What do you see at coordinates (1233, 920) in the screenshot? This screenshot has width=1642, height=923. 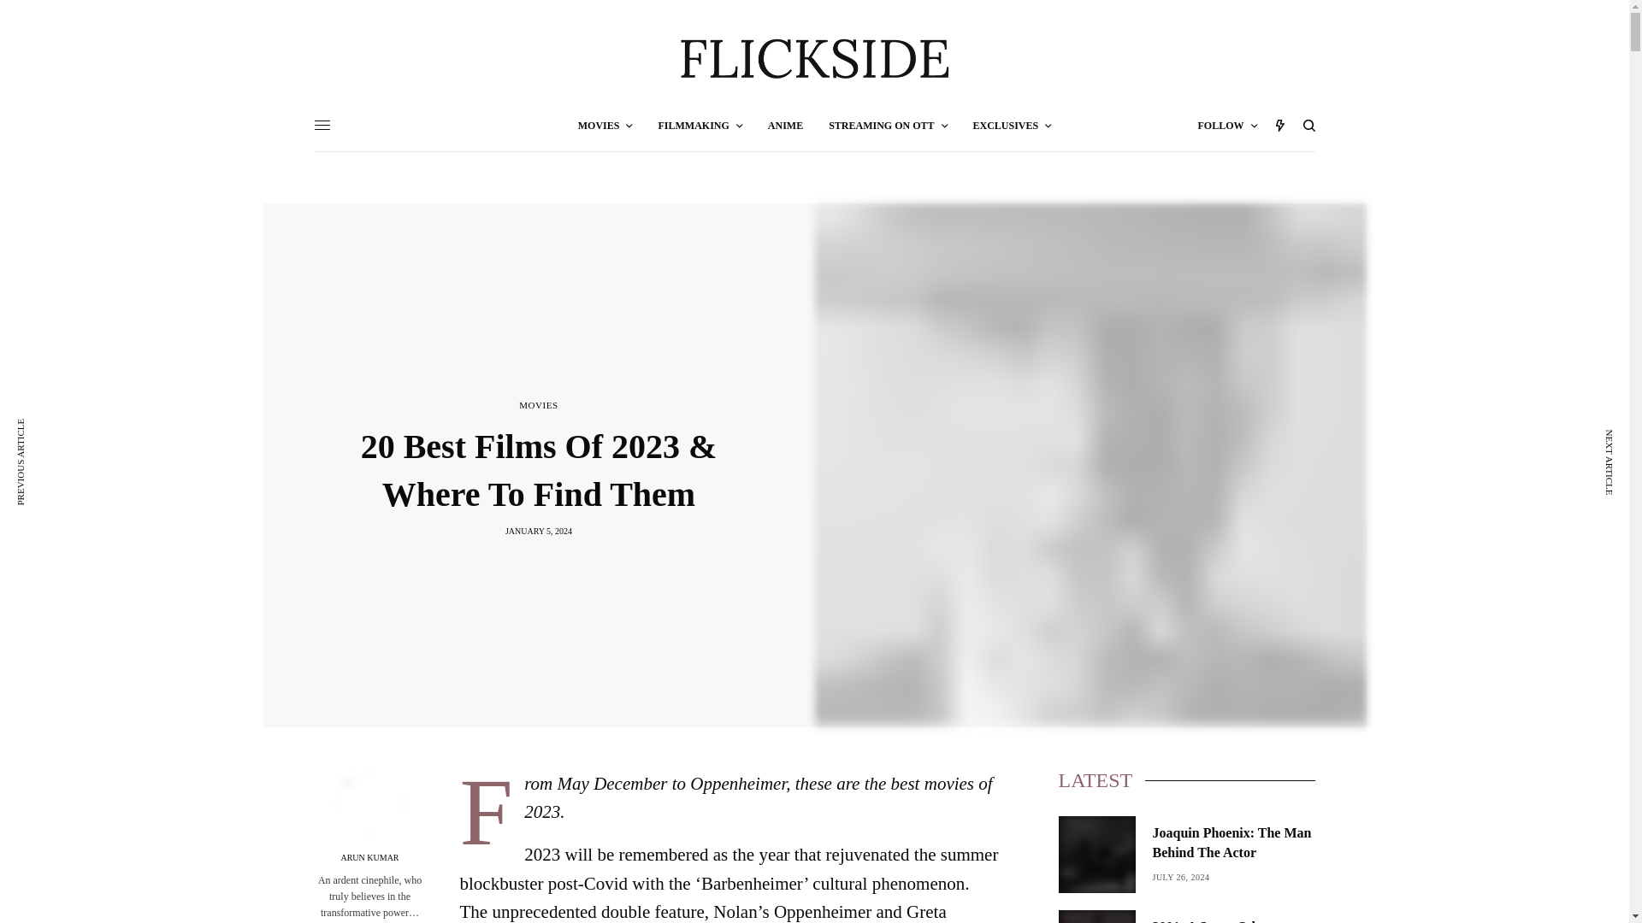 I see `2001: A Space Odyssey Explained` at bounding box center [1233, 920].